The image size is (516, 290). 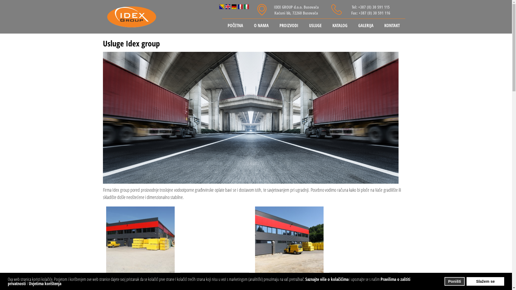 What do you see at coordinates (289, 241) in the screenshot?
I see ` (3/30)` at bounding box center [289, 241].